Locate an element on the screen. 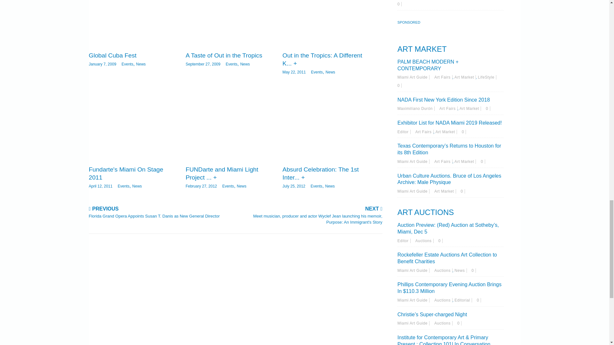 The height and width of the screenshot is (345, 614). 0 is located at coordinates (464, 132).